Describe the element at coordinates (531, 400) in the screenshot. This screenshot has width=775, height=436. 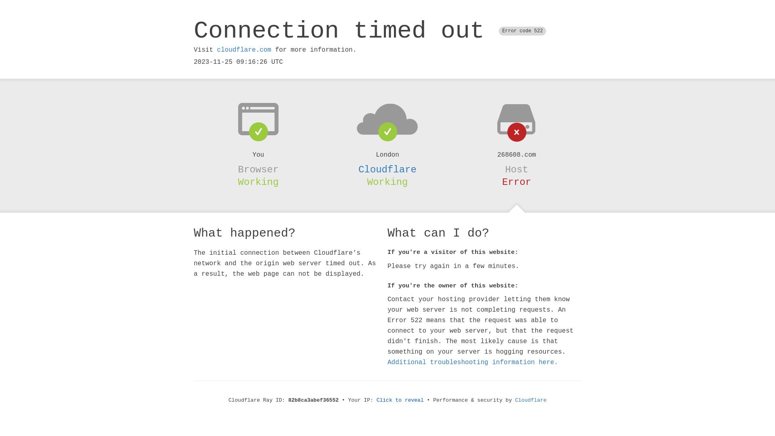
I see `Cloudflare` at that location.